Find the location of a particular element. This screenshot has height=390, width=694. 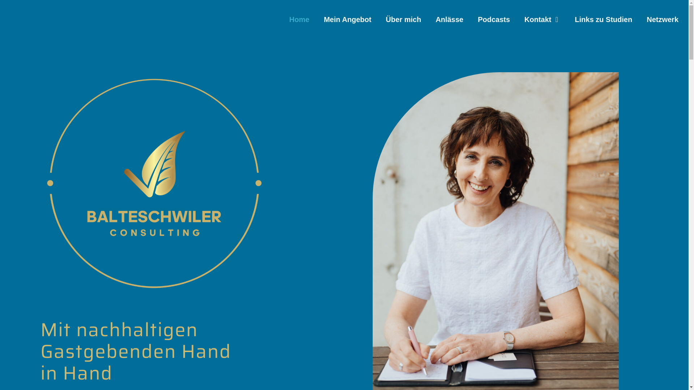

Links zu Studien is located at coordinates (604, 19).